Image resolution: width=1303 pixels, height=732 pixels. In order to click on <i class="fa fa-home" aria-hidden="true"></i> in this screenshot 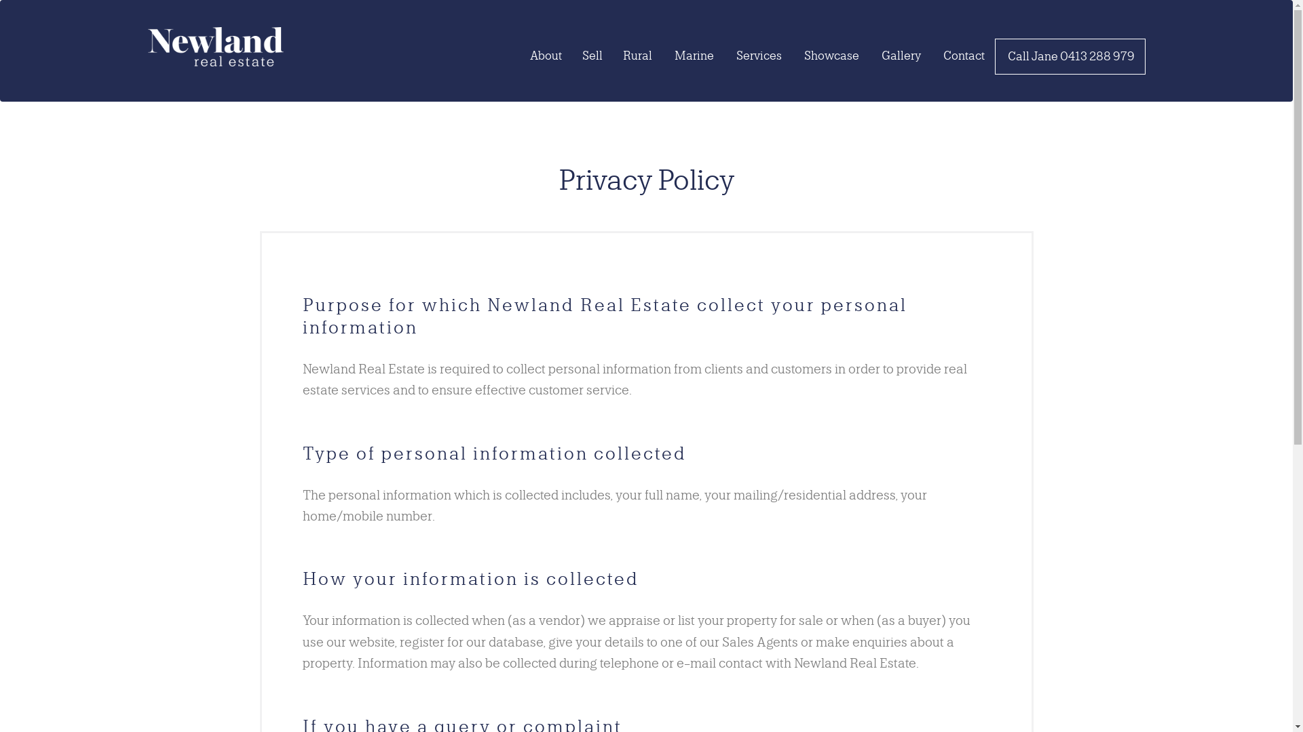, I will do `click(510, 49)`.